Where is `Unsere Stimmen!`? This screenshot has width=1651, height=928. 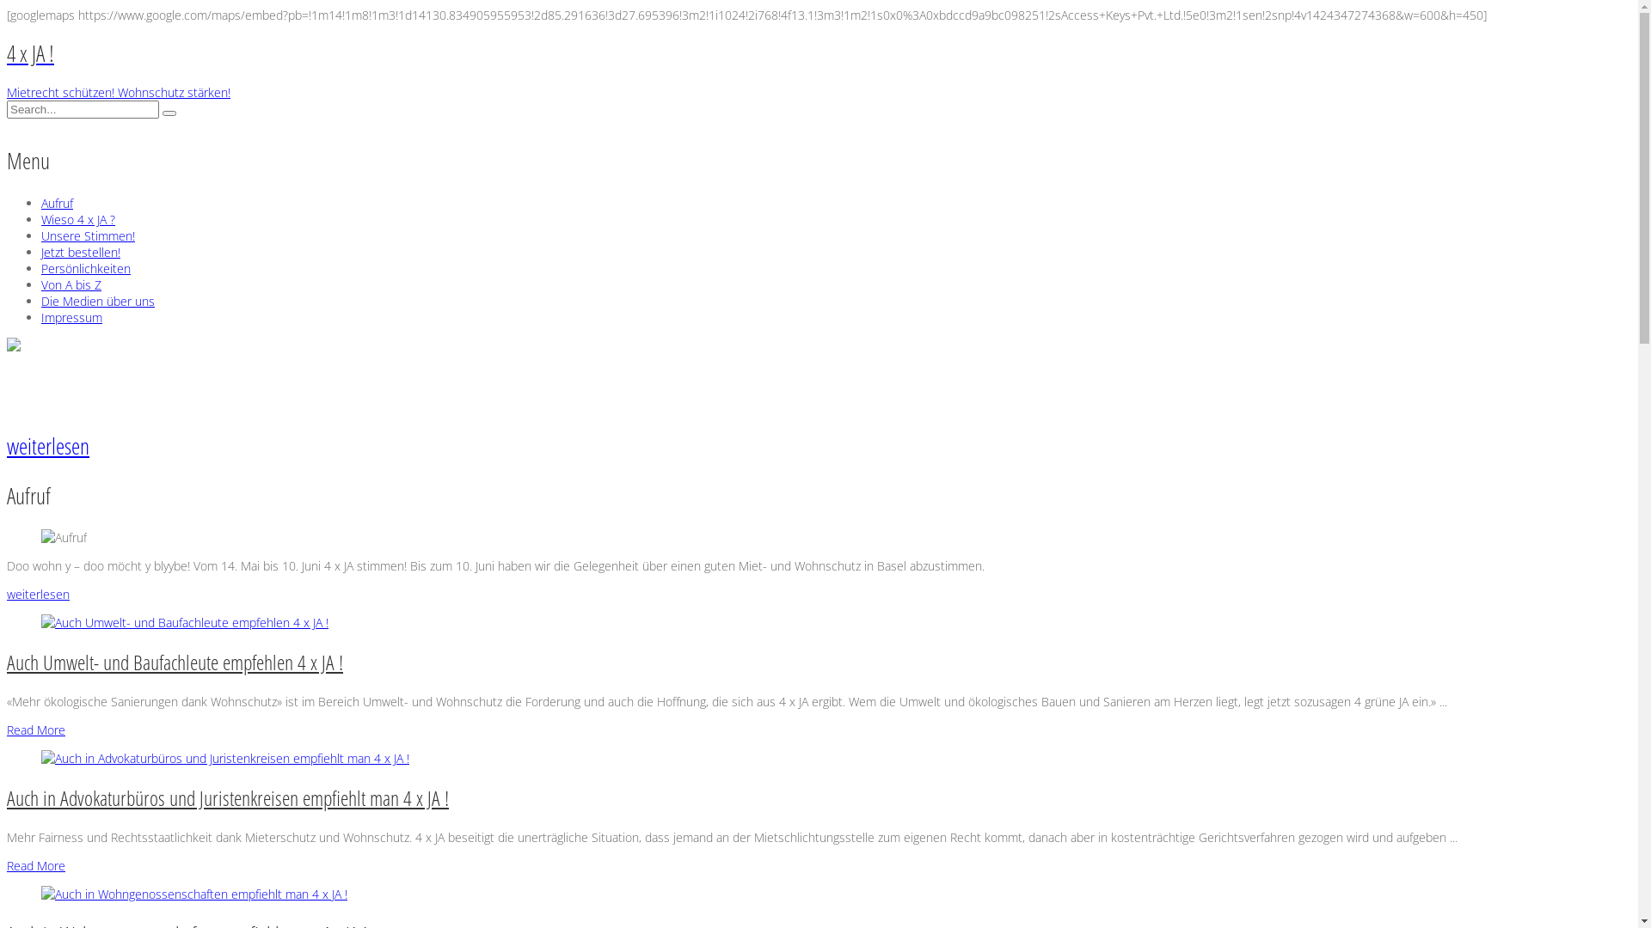 Unsere Stimmen! is located at coordinates (88, 235).